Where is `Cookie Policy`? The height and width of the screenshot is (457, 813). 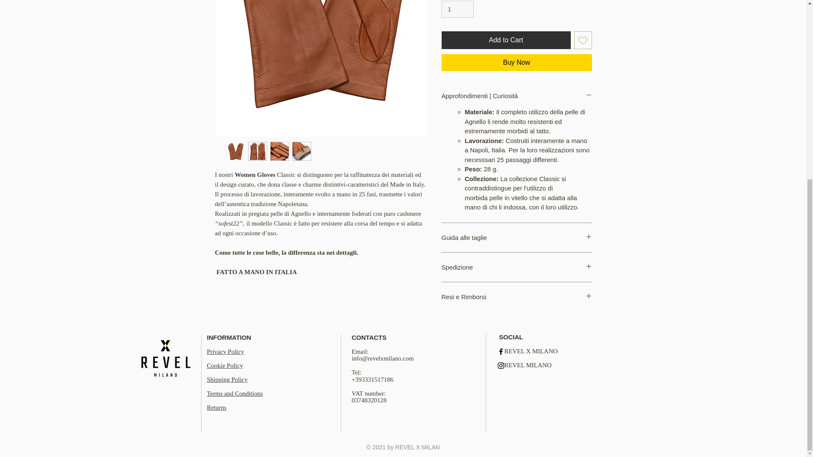
Cookie Policy is located at coordinates (224, 366).